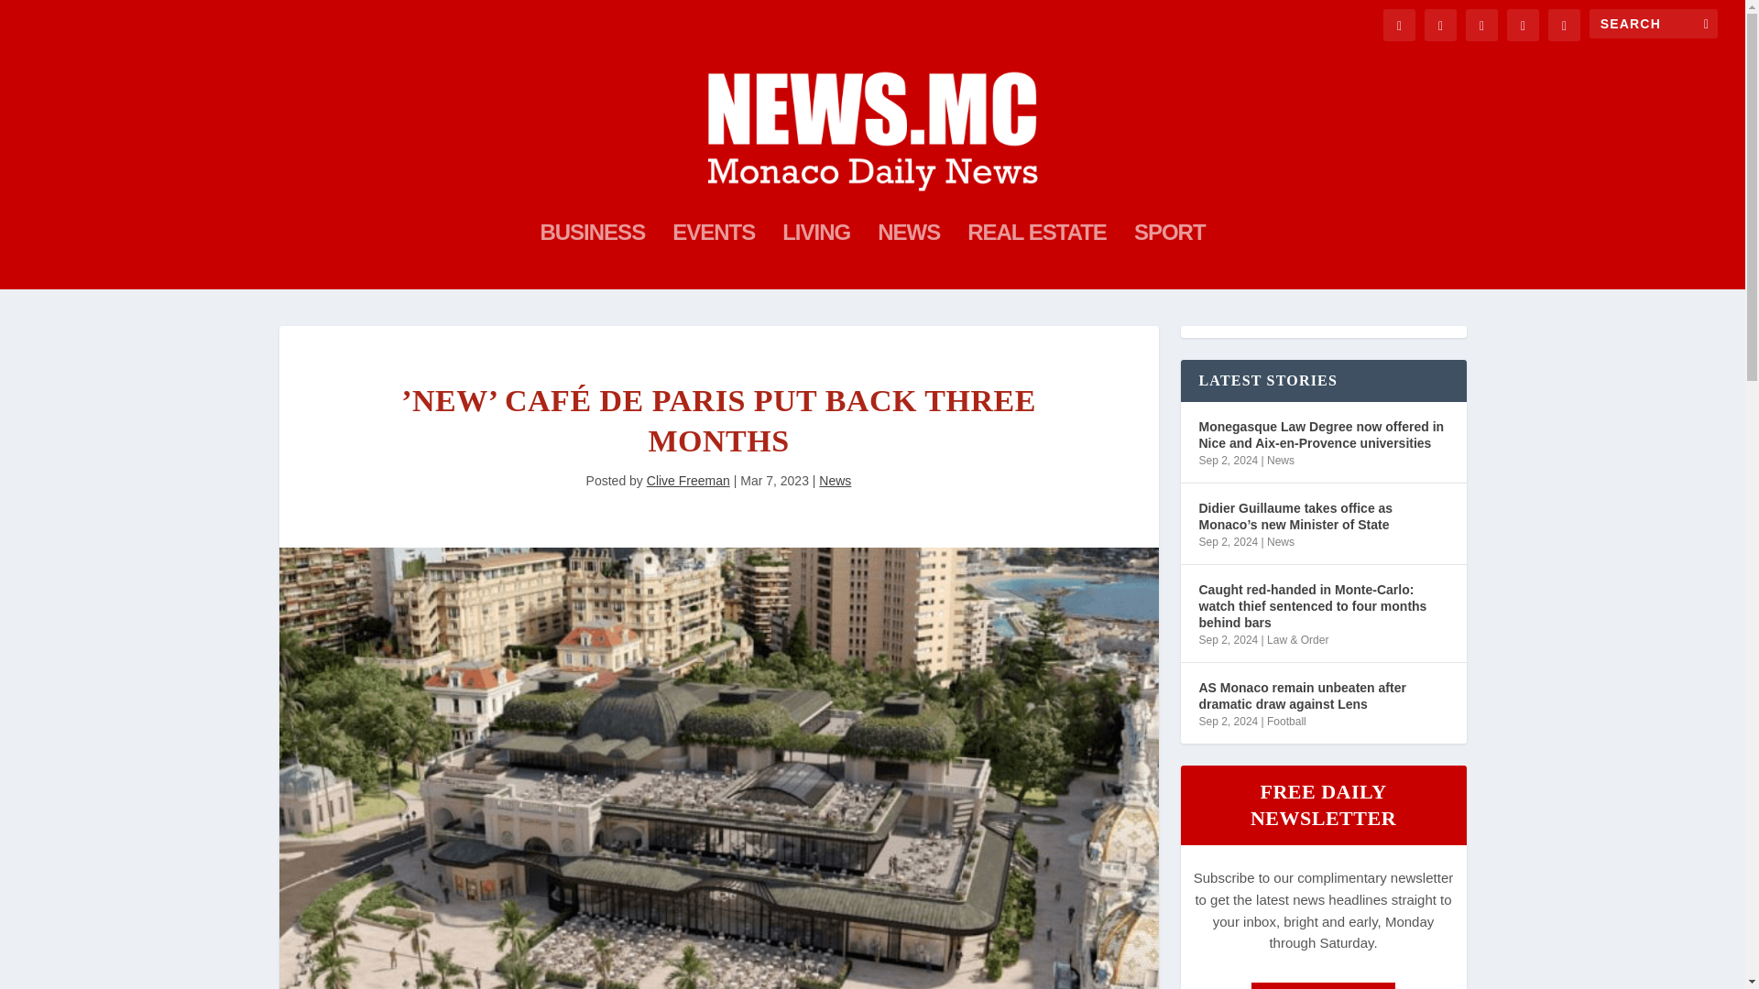  I want to click on News, so click(836, 481).